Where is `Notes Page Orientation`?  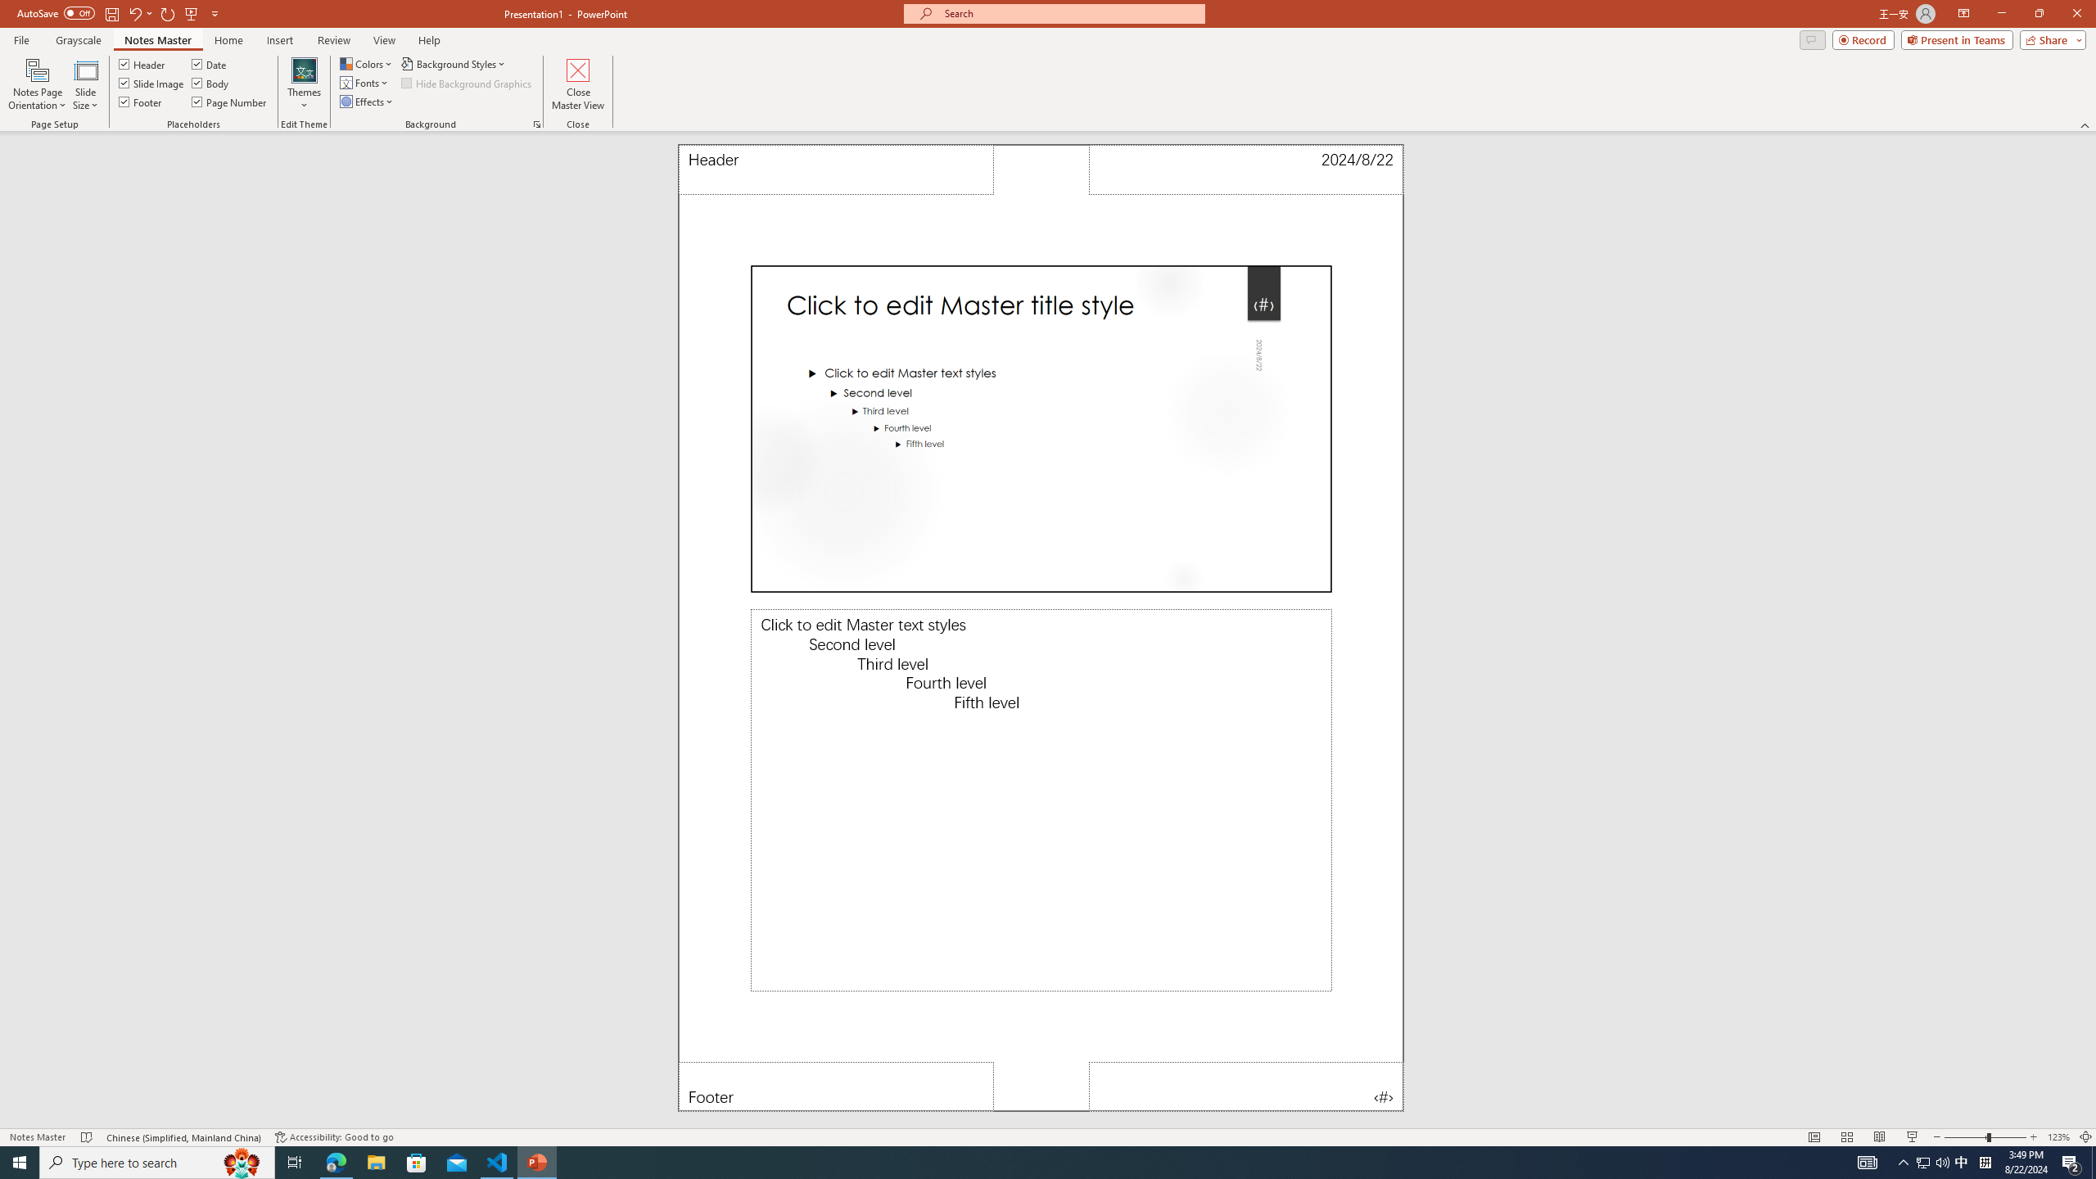 Notes Page Orientation is located at coordinates (38, 84).